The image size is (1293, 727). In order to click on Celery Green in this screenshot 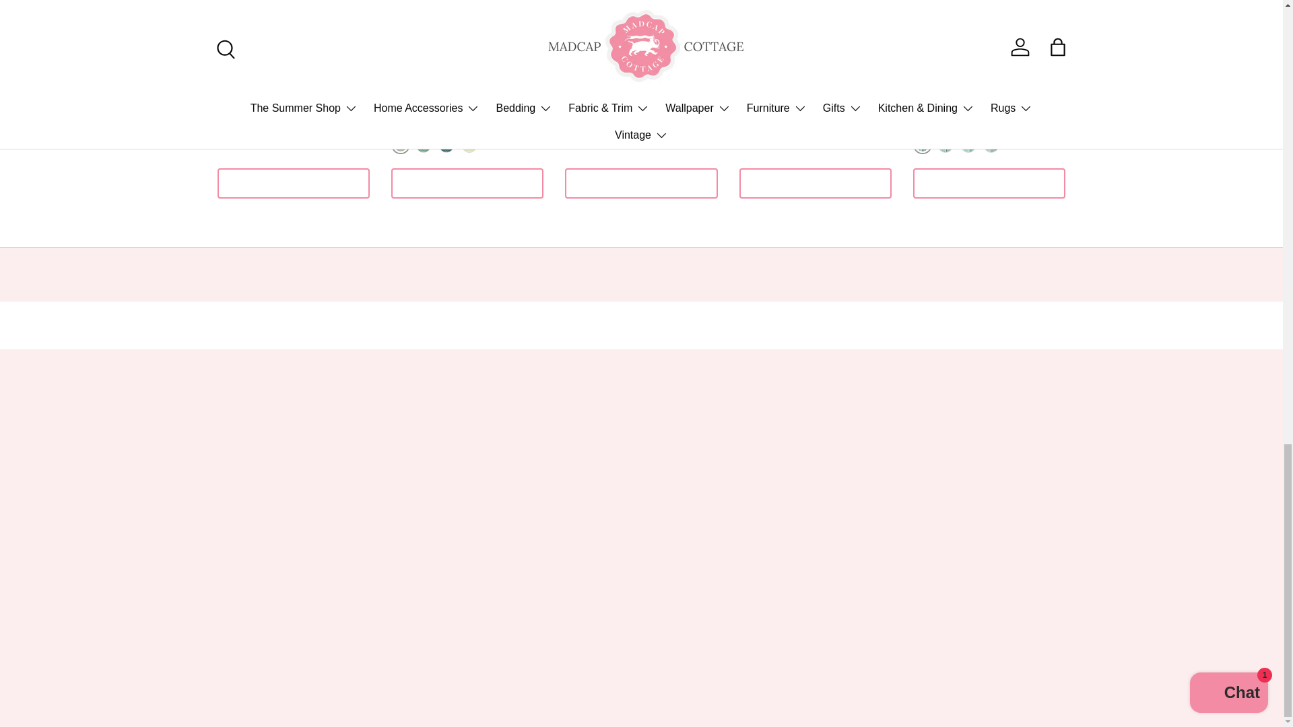, I will do `click(400, 144)`.